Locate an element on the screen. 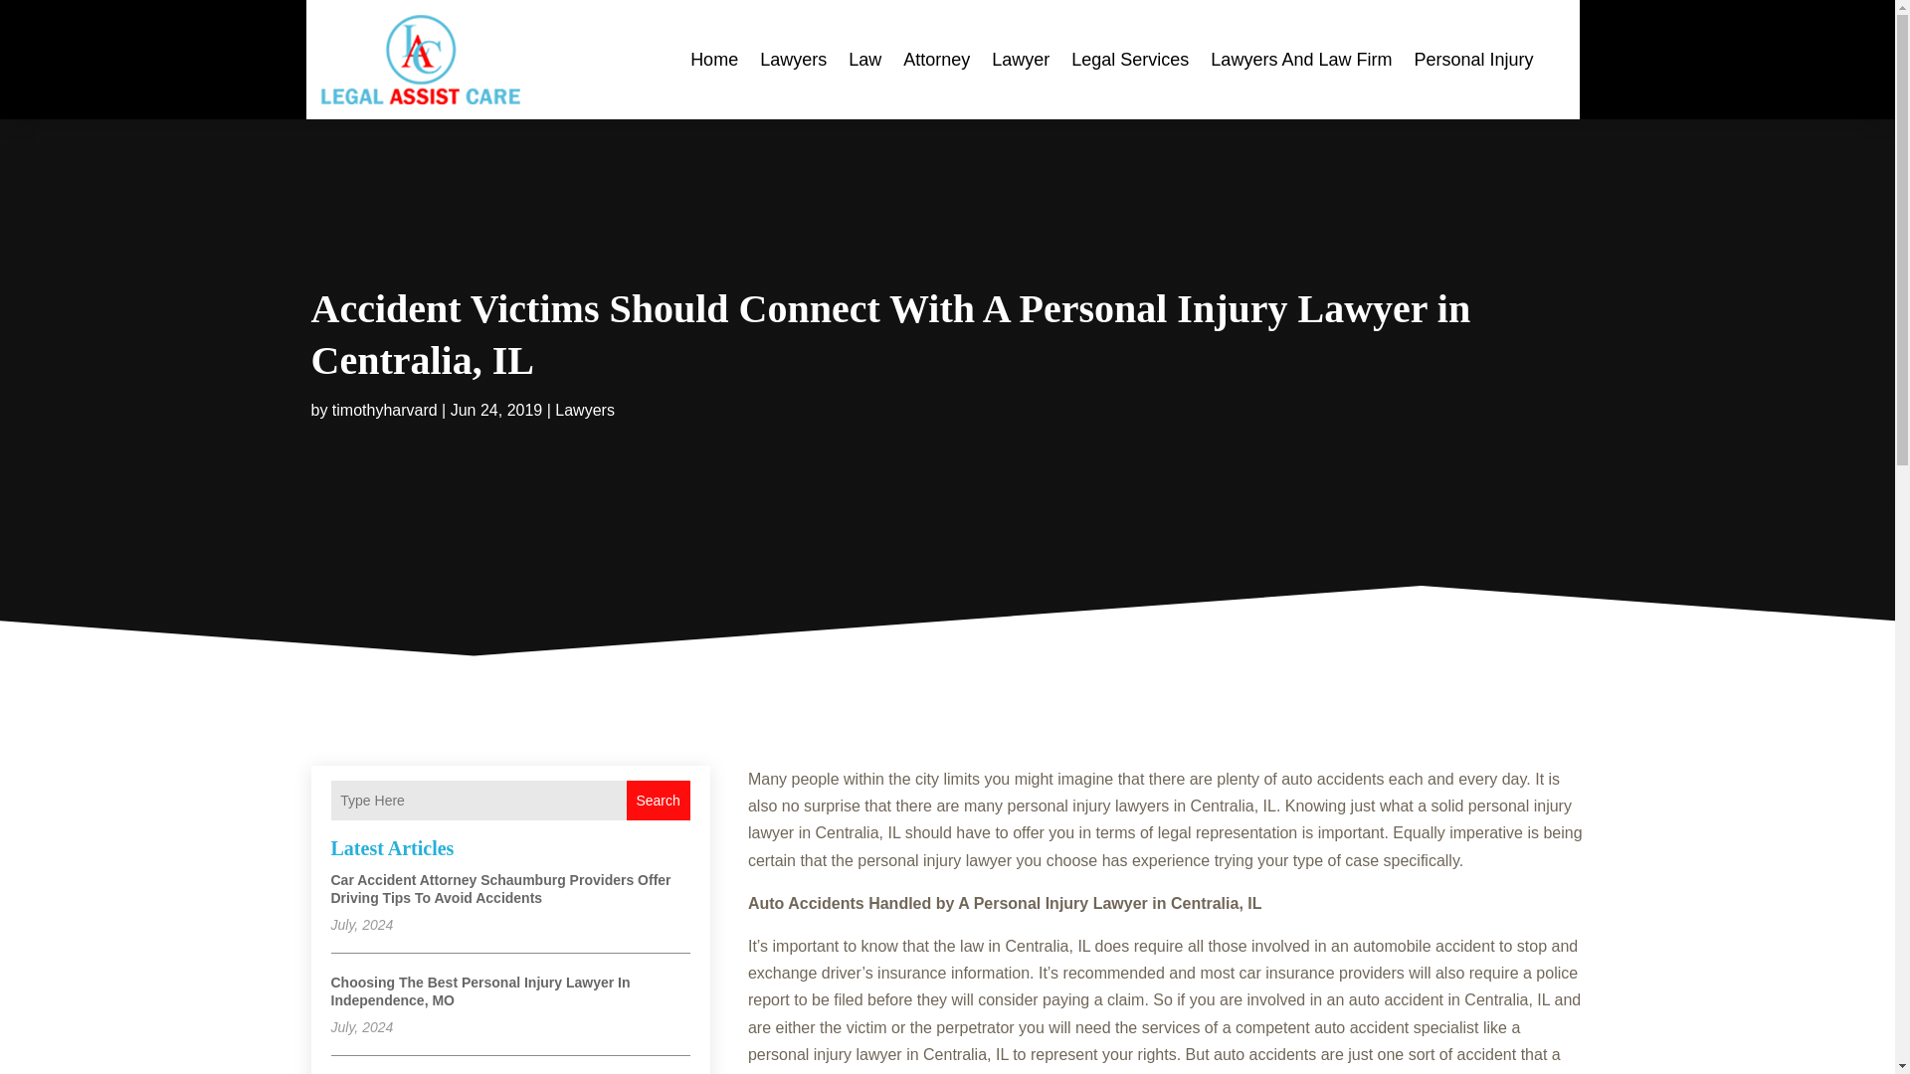 This screenshot has width=1910, height=1074. timothyharvard is located at coordinates (384, 410).